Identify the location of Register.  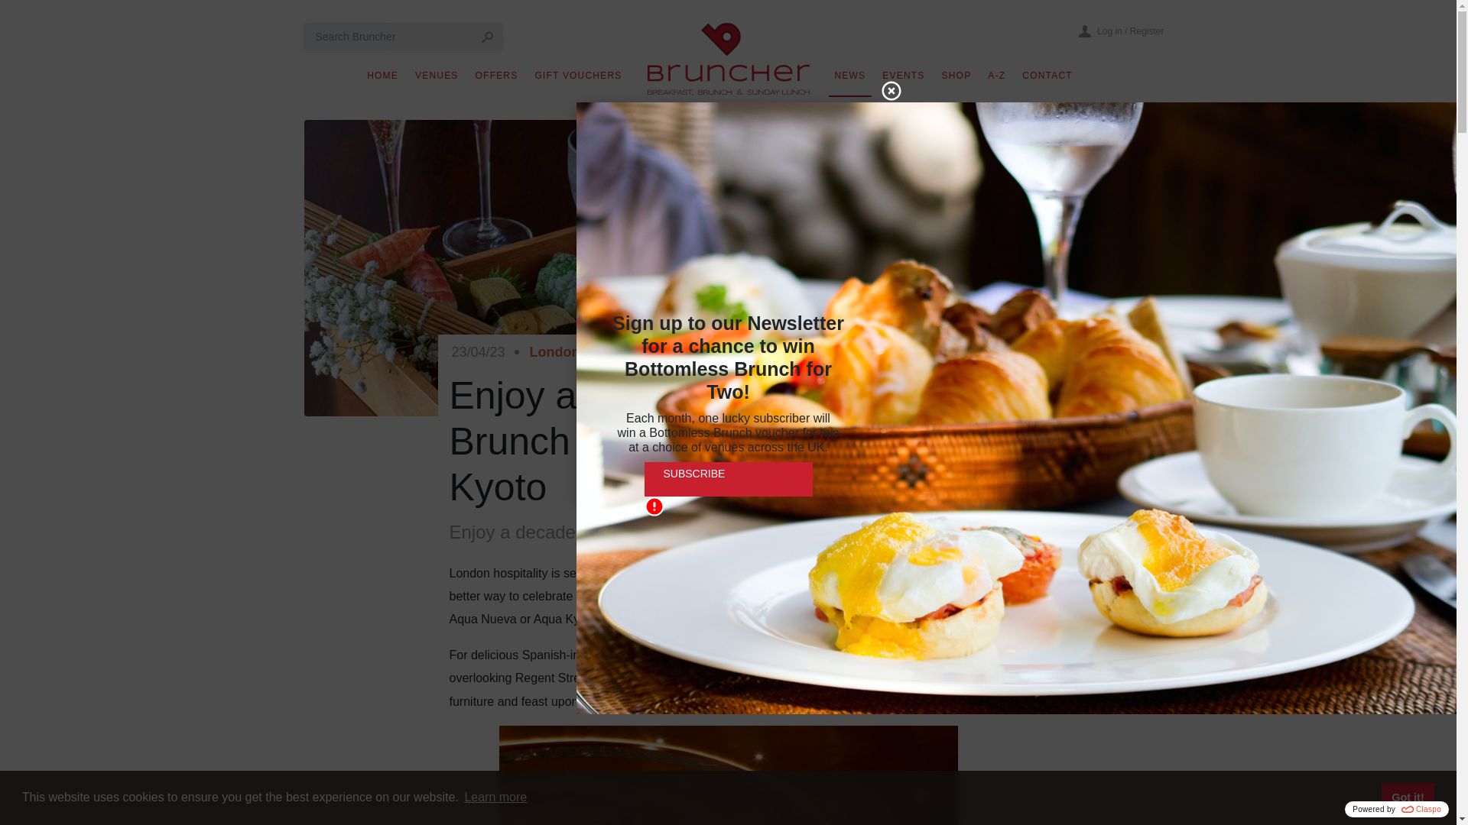
(1147, 31).